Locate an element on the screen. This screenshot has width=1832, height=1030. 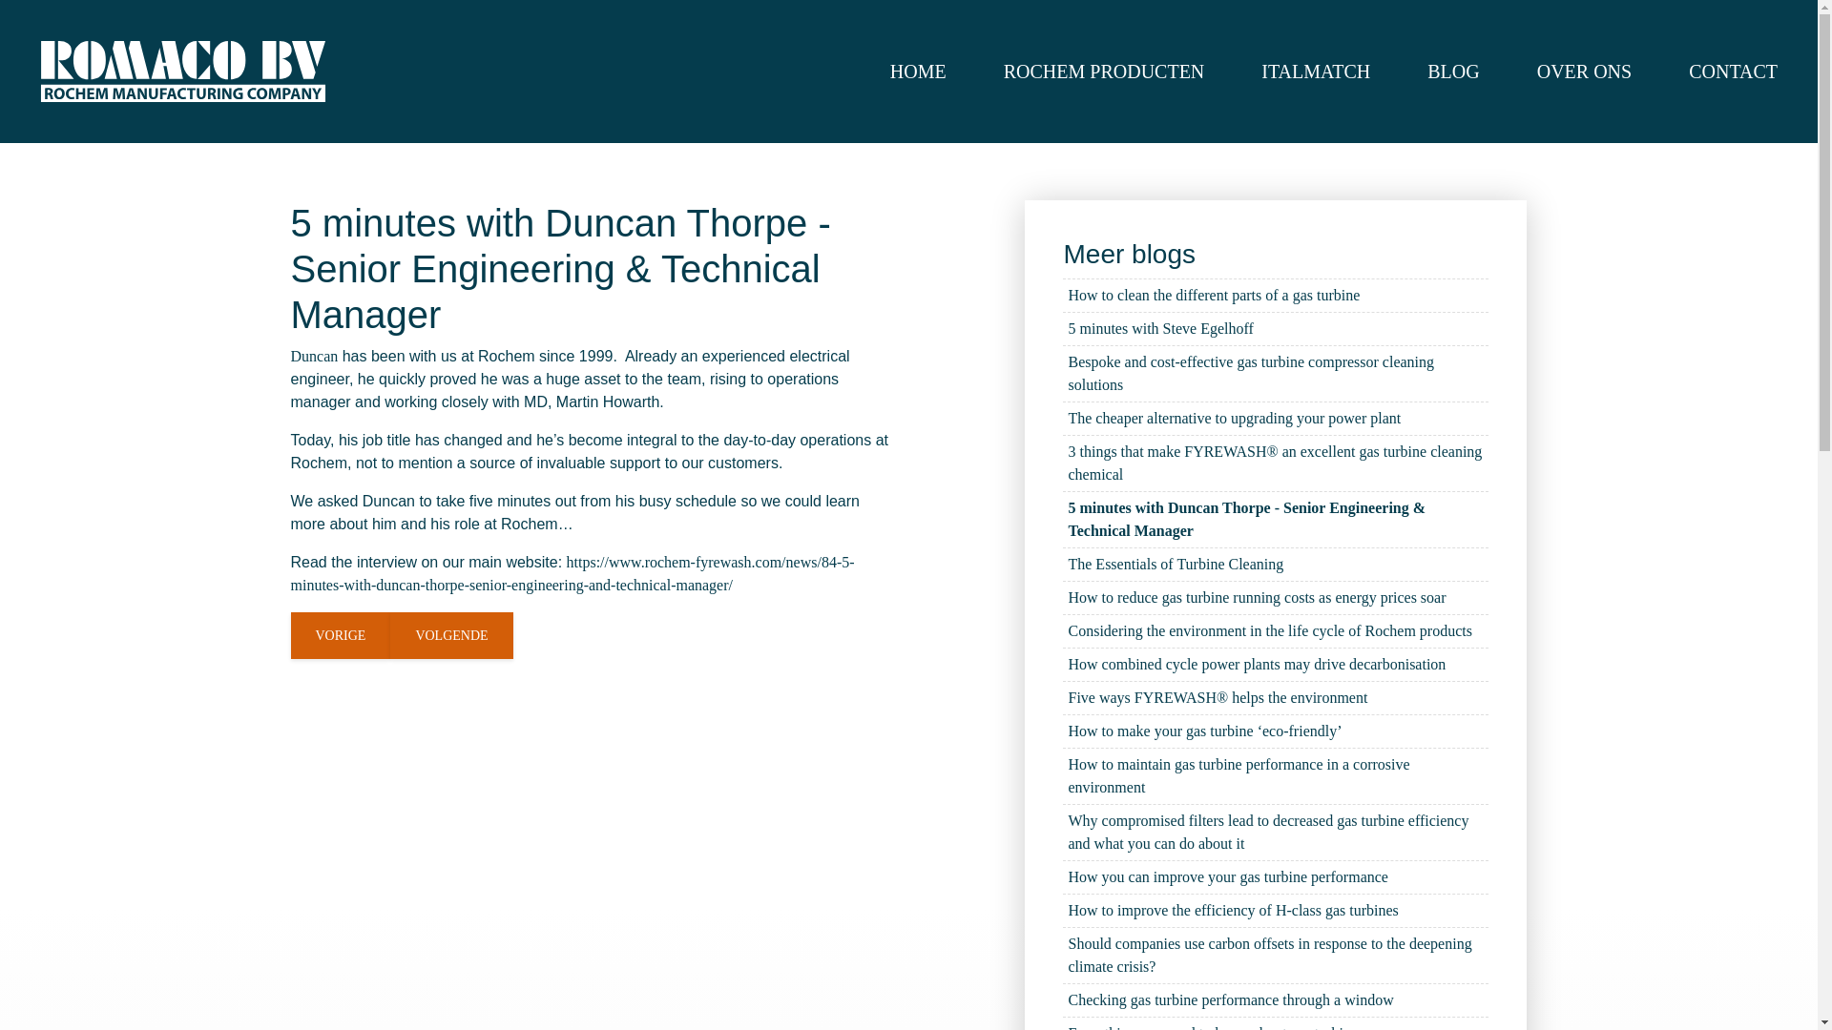
CONTACT is located at coordinates (1733, 71).